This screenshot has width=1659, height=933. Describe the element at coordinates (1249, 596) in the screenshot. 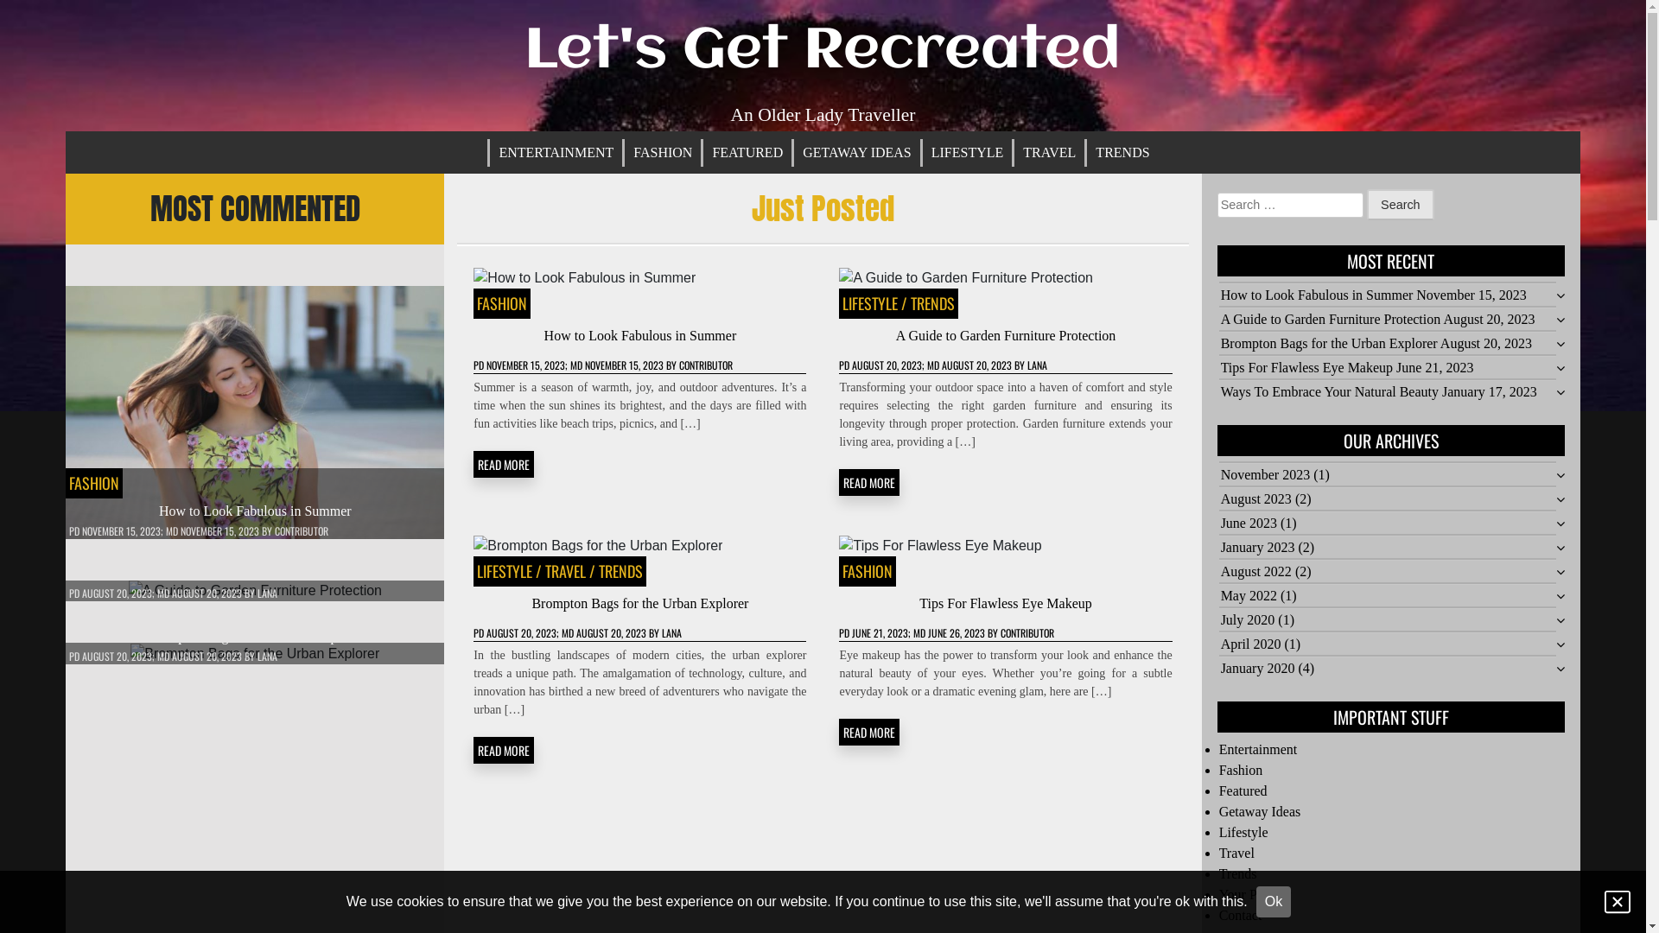

I see `May 2022` at that location.